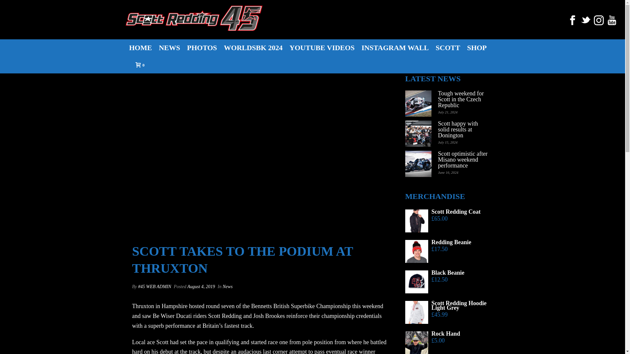  Describe the element at coordinates (448, 47) in the screenshot. I see `SCOTT` at that location.